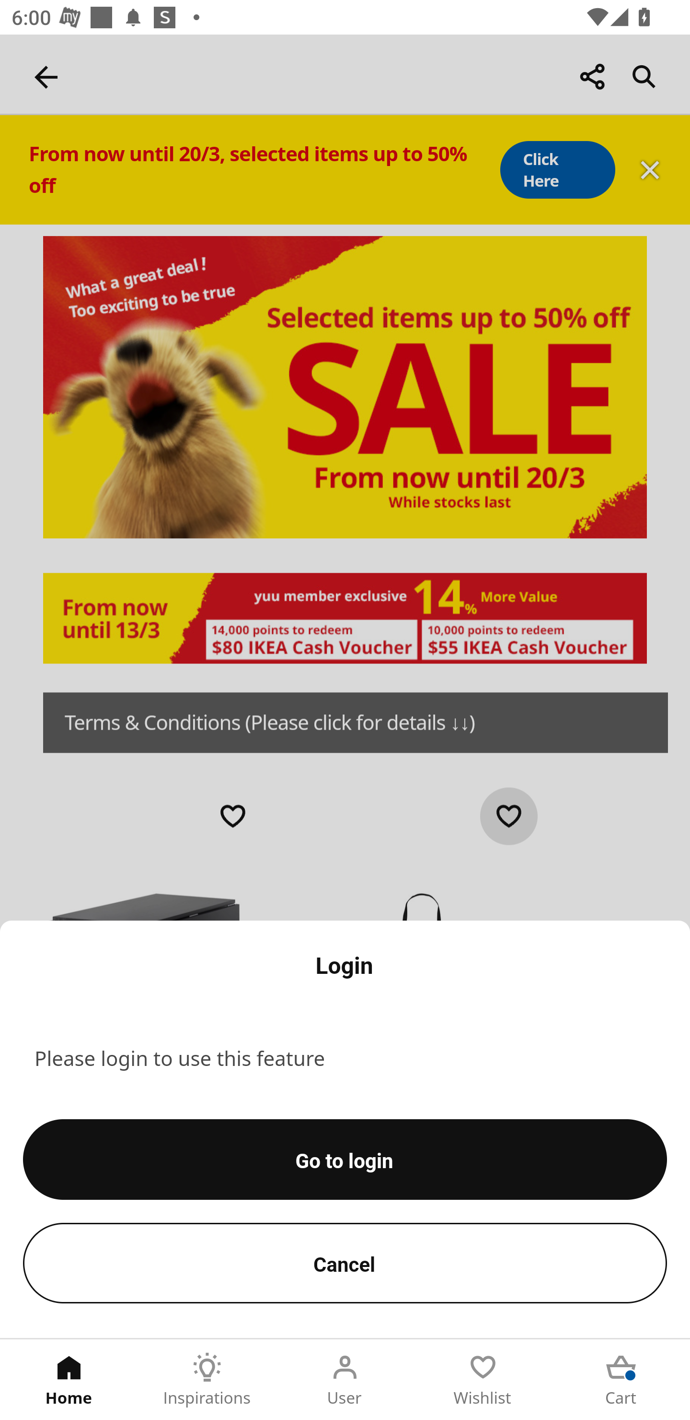 Image resolution: width=690 pixels, height=1420 pixels. What do you see at coordinates (345, 1159) in the screenshot?
I see `Go to login` at bounding box center [345, 1159].